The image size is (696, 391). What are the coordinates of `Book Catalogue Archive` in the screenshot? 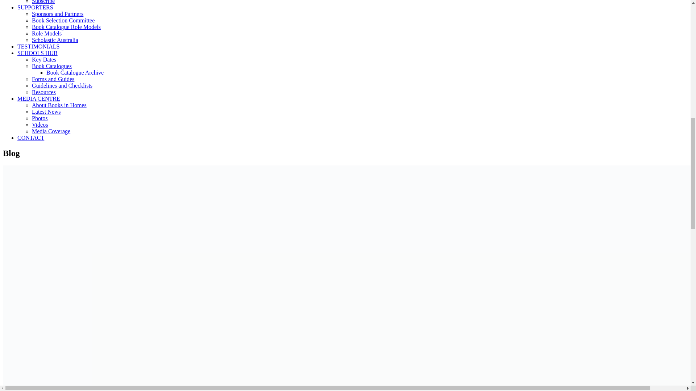 It's located at (75, 72).